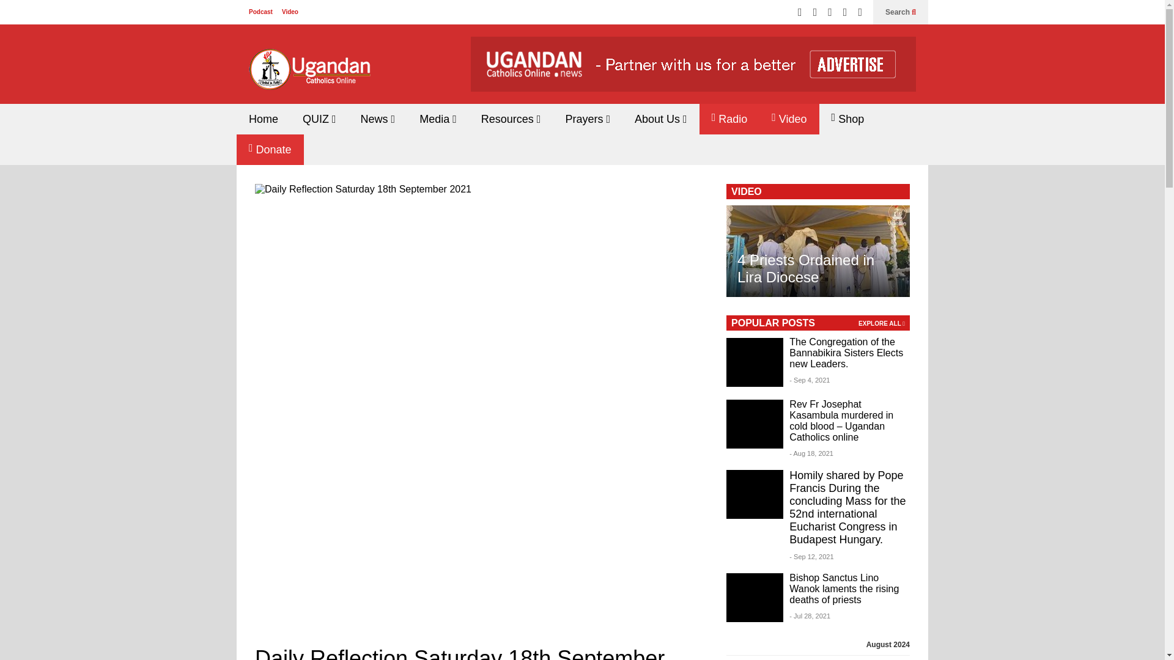 This screenshot has width=1174, height=660. I want to click on About Us, so click(660, 119).